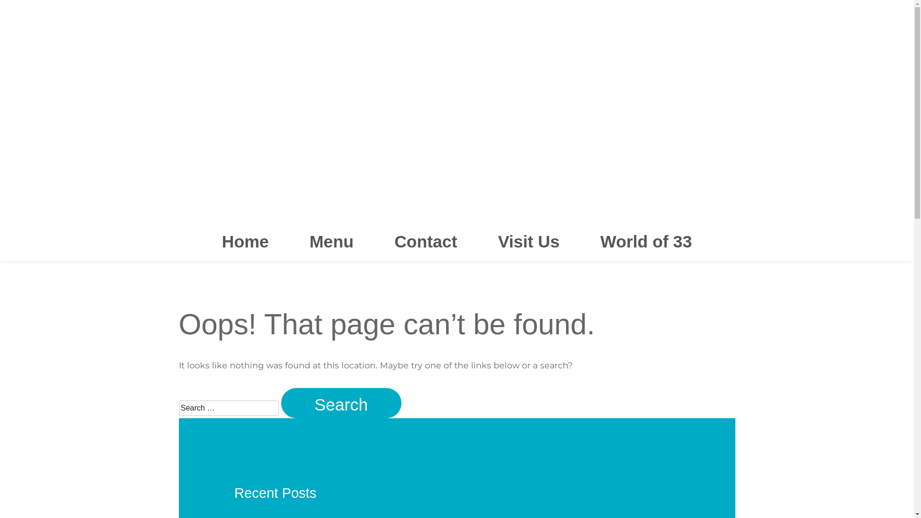 This screenshot has height=518, width=921. I want to click on Home, so click(245, 242).